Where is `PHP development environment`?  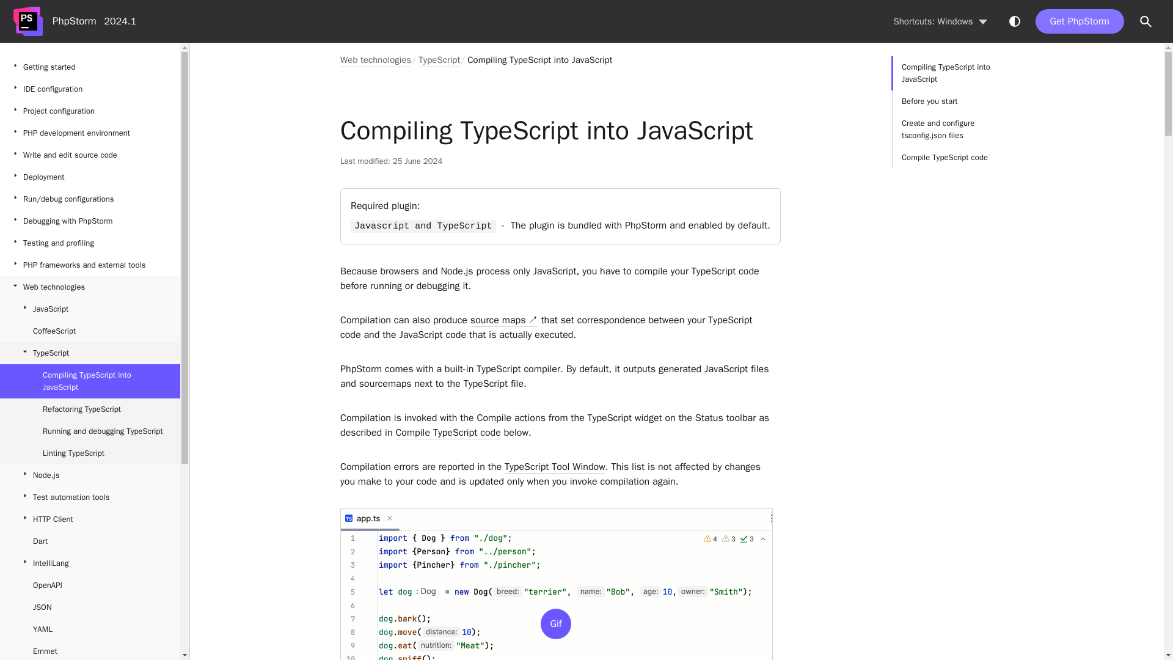 PHP development environment is located at coordinates (90, 133).